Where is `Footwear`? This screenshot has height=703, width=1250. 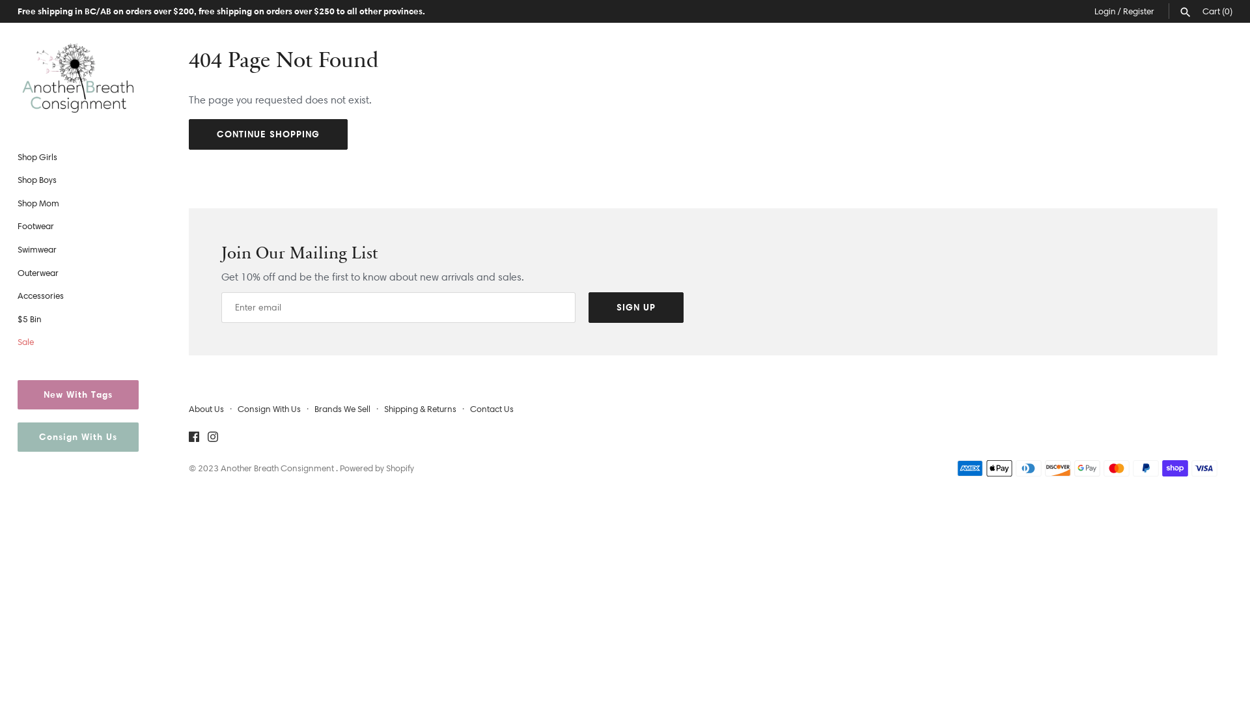 Footwear is located at coordinates (78, 227).